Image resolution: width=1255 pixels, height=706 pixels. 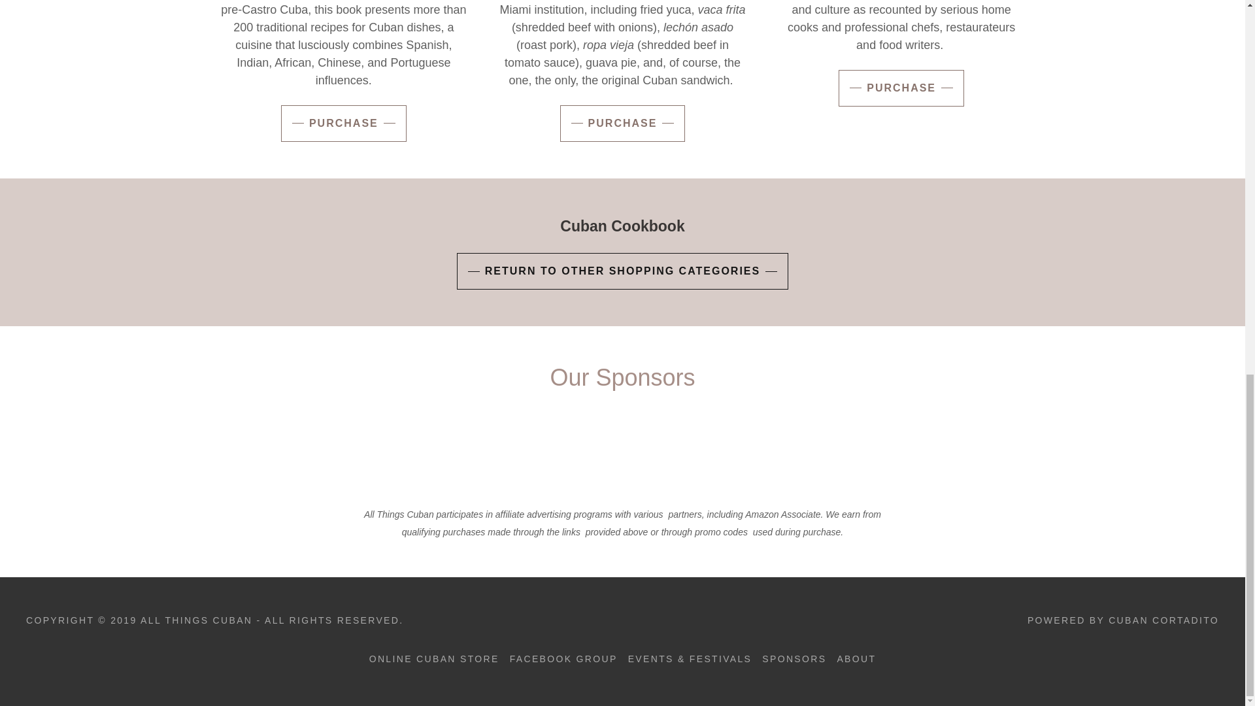 What do you see at coordinates (901, 88) in the screenshot?
I see `PURCHASE` at bounding box center [901, 88].